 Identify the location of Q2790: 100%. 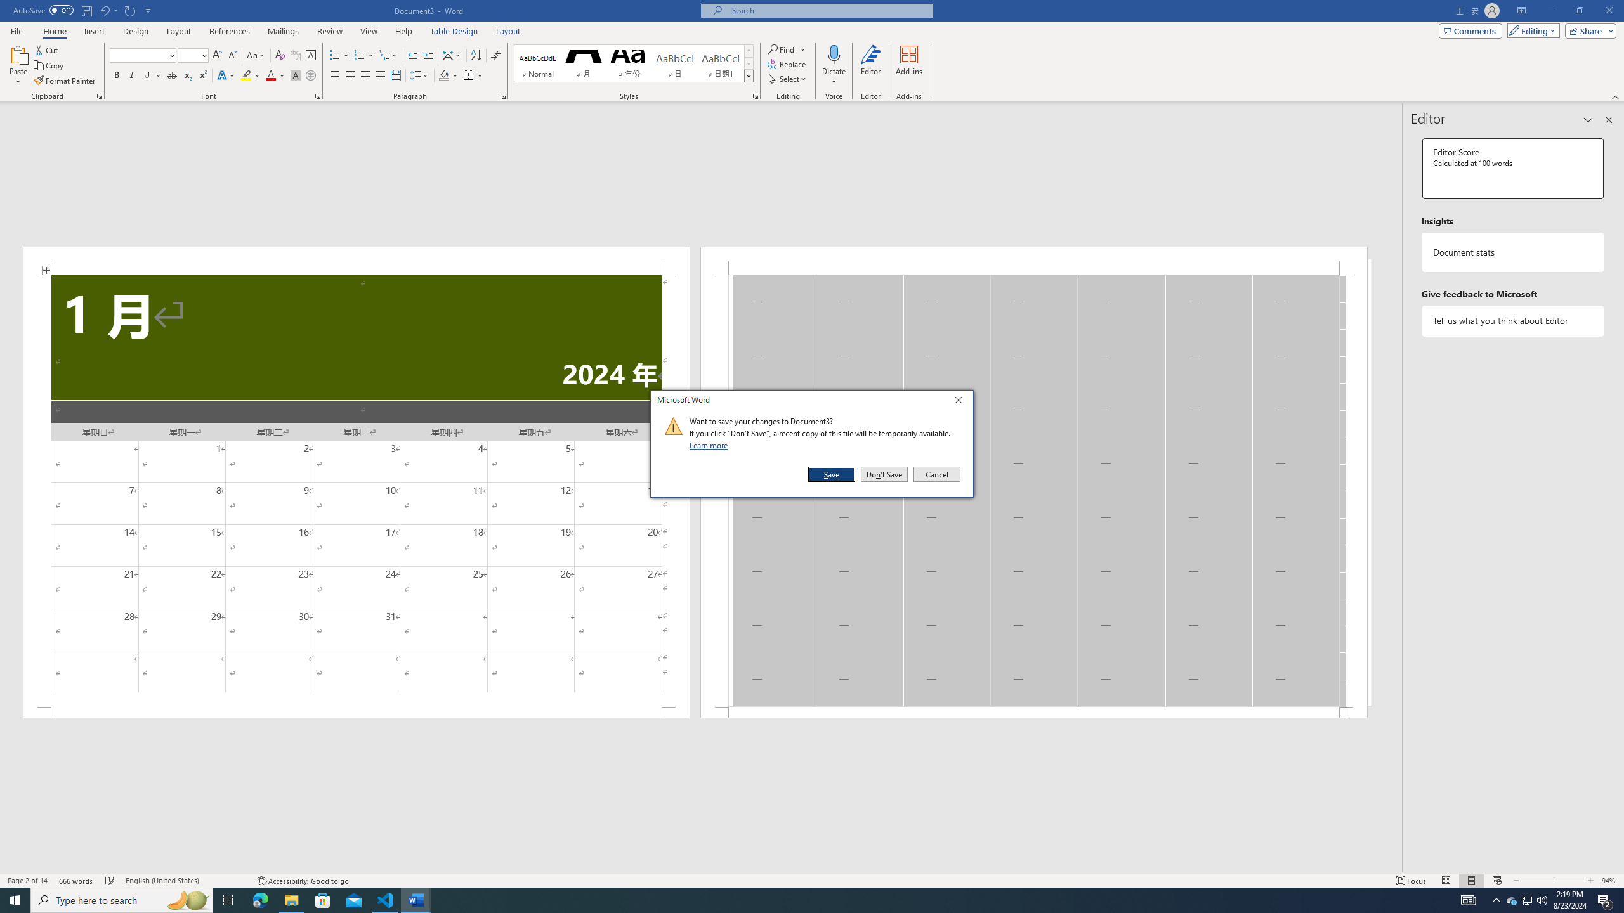
(1542, 900).